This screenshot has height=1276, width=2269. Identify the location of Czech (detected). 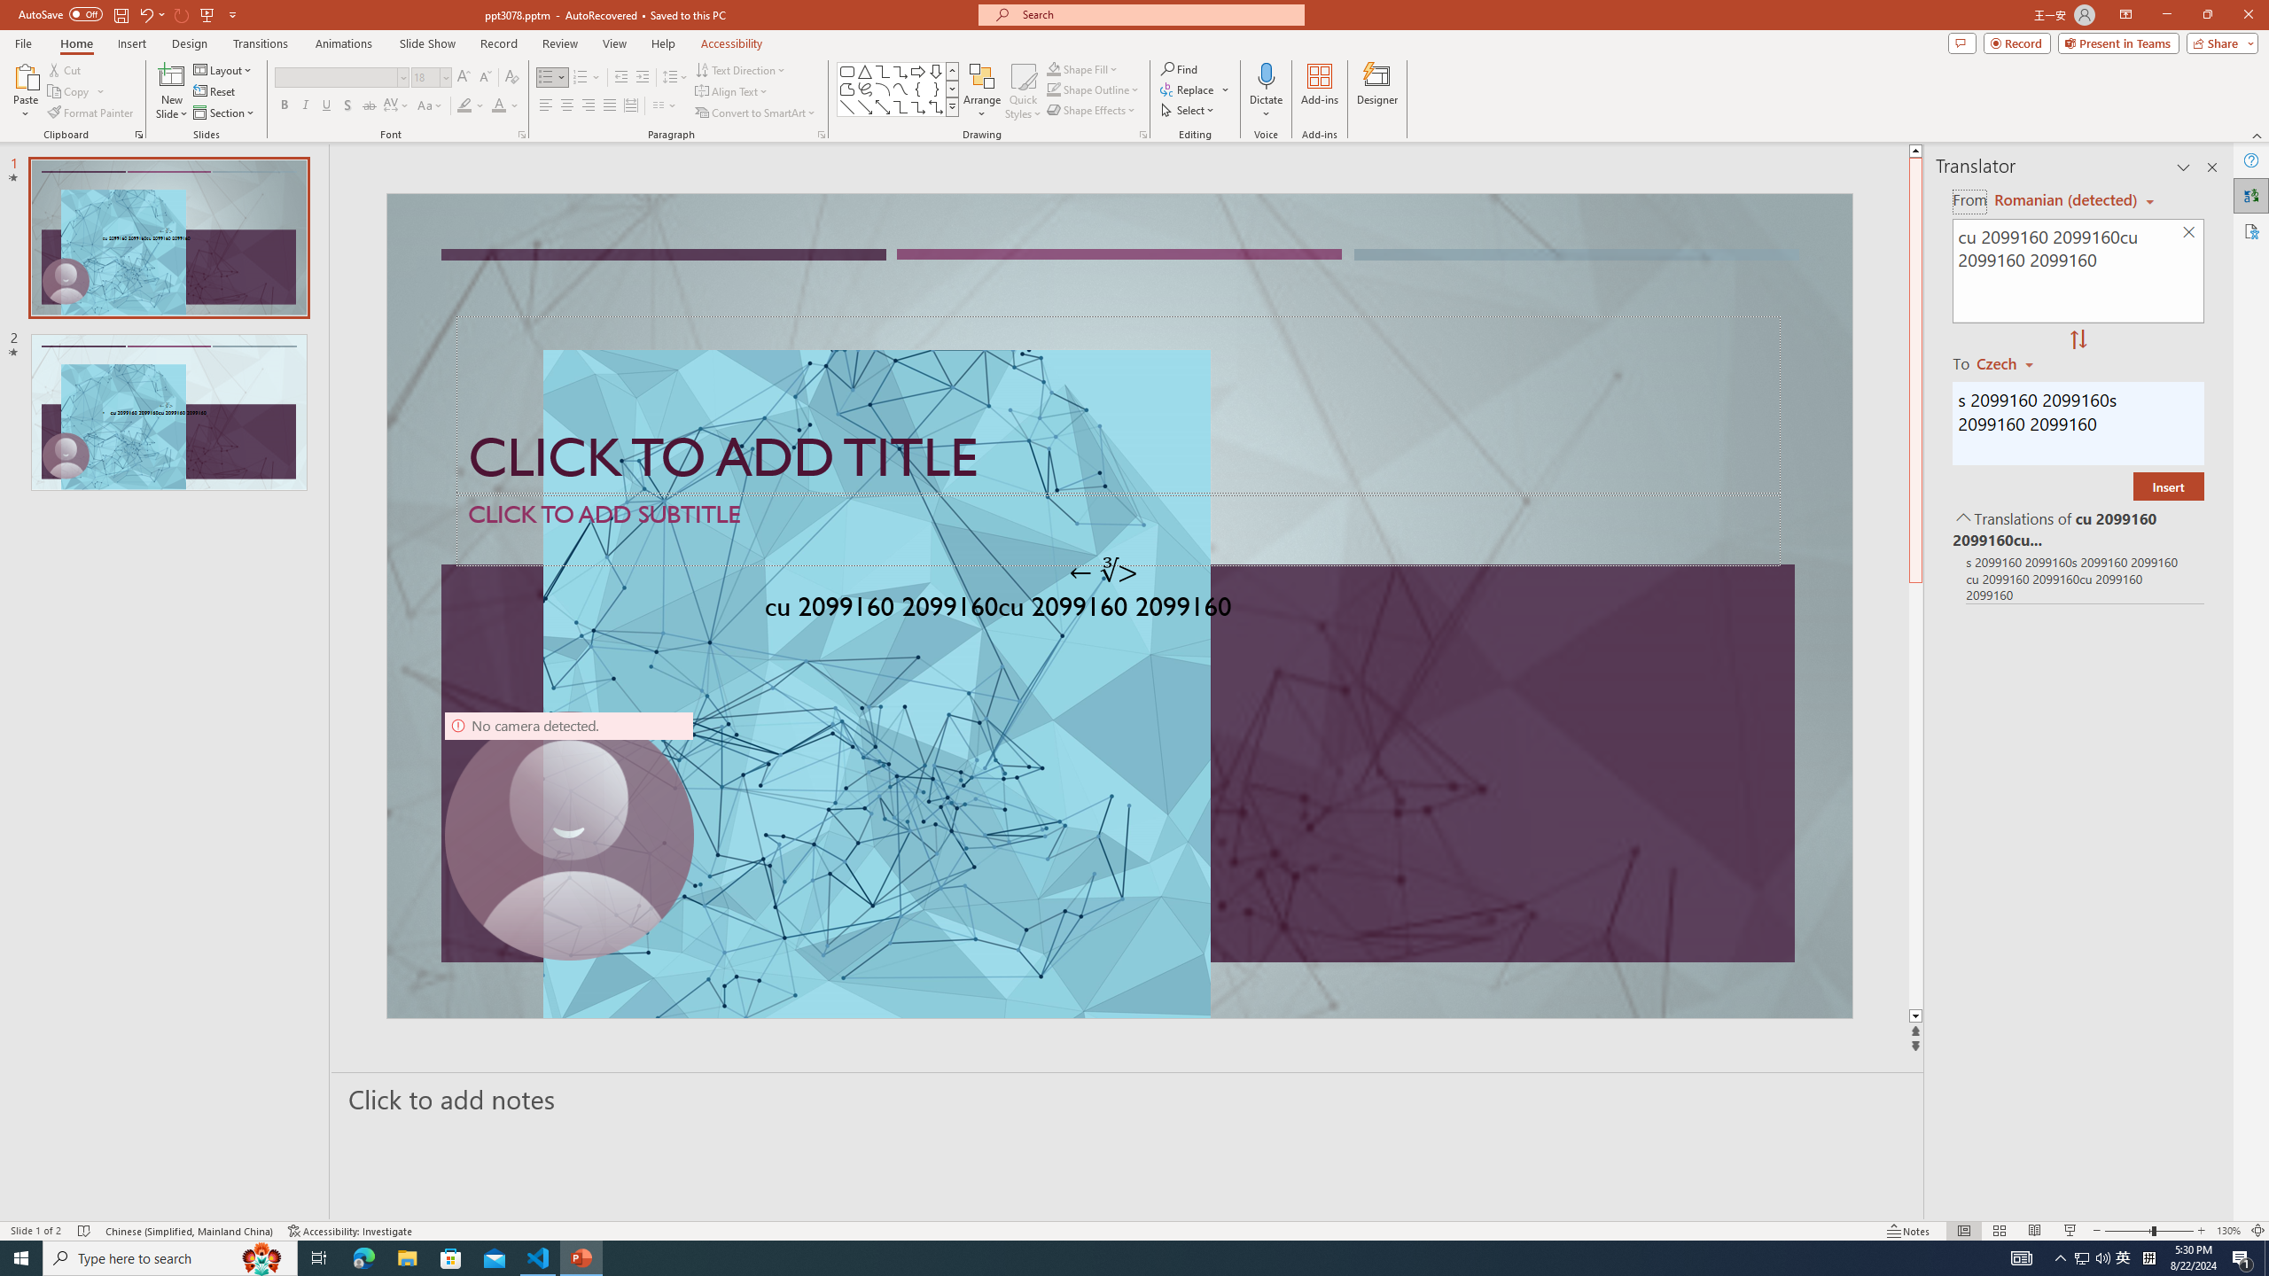
(2063, 200).